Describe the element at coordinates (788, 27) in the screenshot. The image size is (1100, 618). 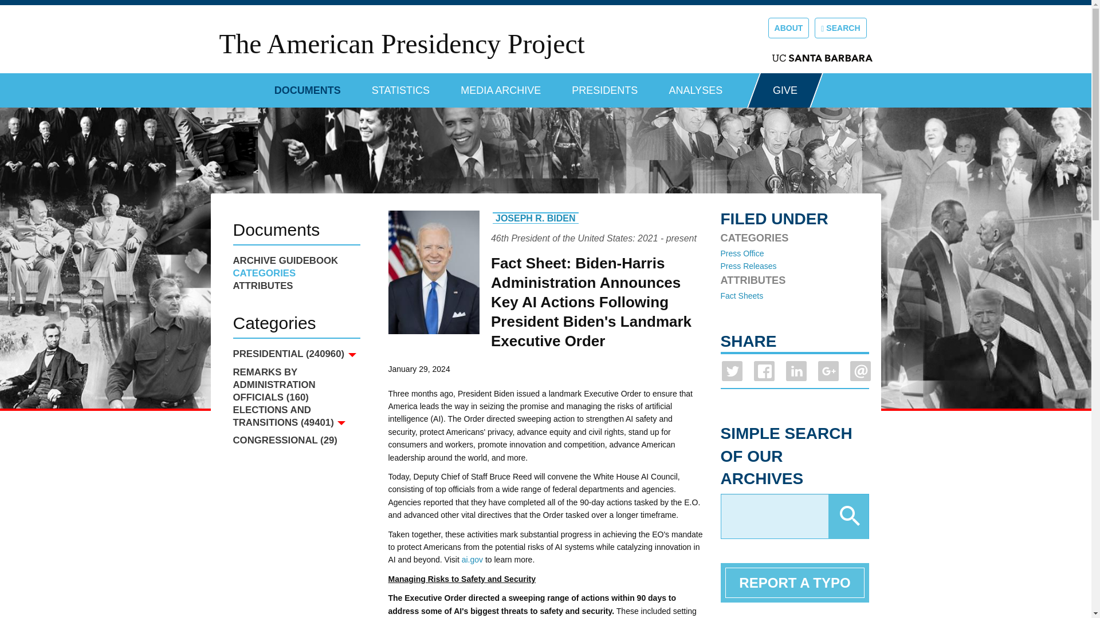
I see `ABOUT` at that location.